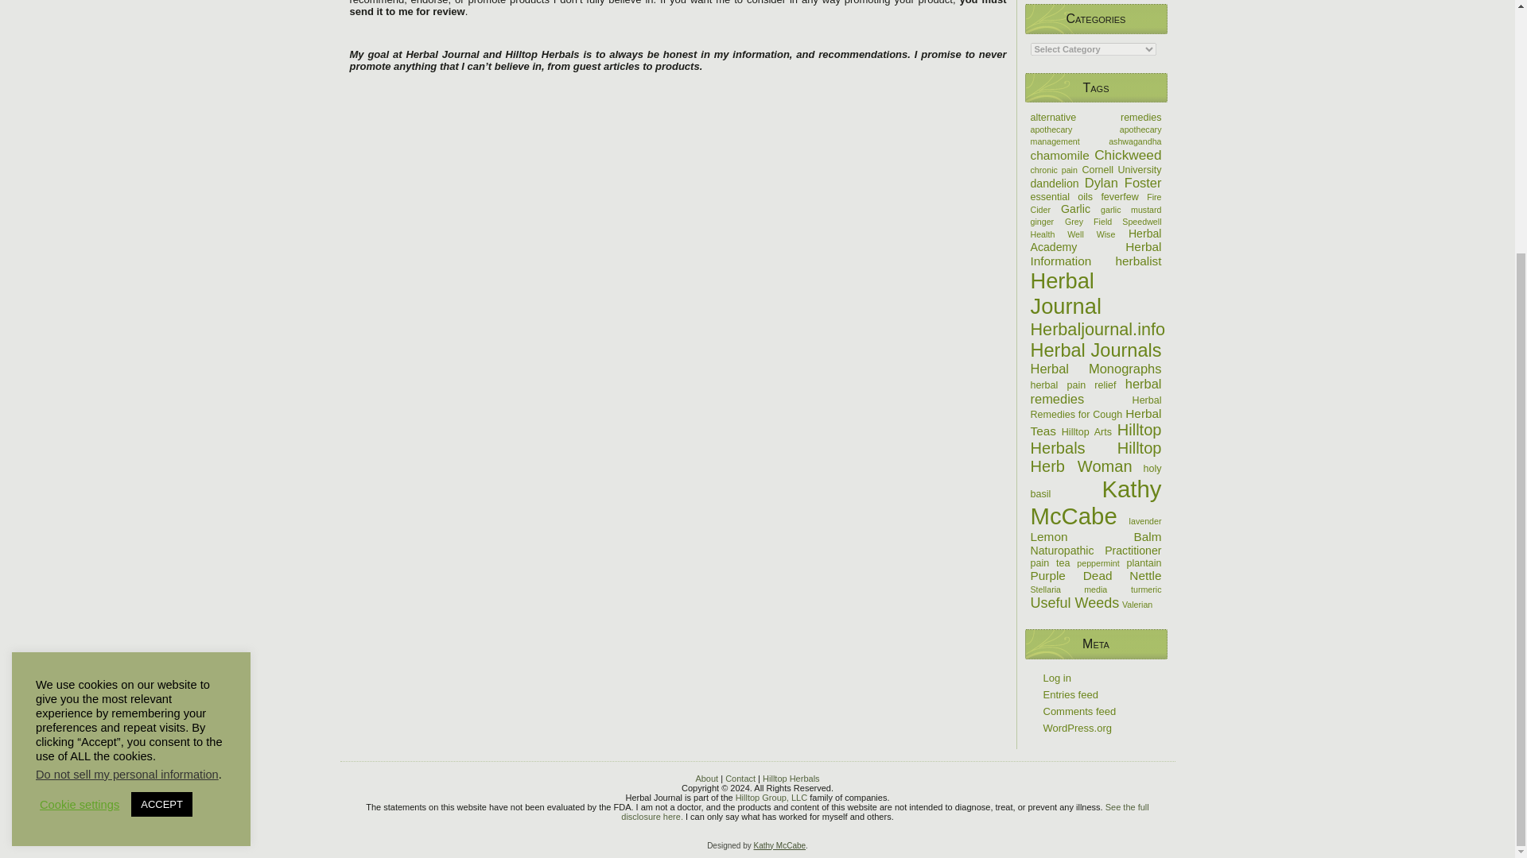 The width and height of the screenshot is (1527, 858). What do you see at coordinates (1096, 203) in the screenshot?
I see `Fire Cider` at bounding box center [1096, 203].